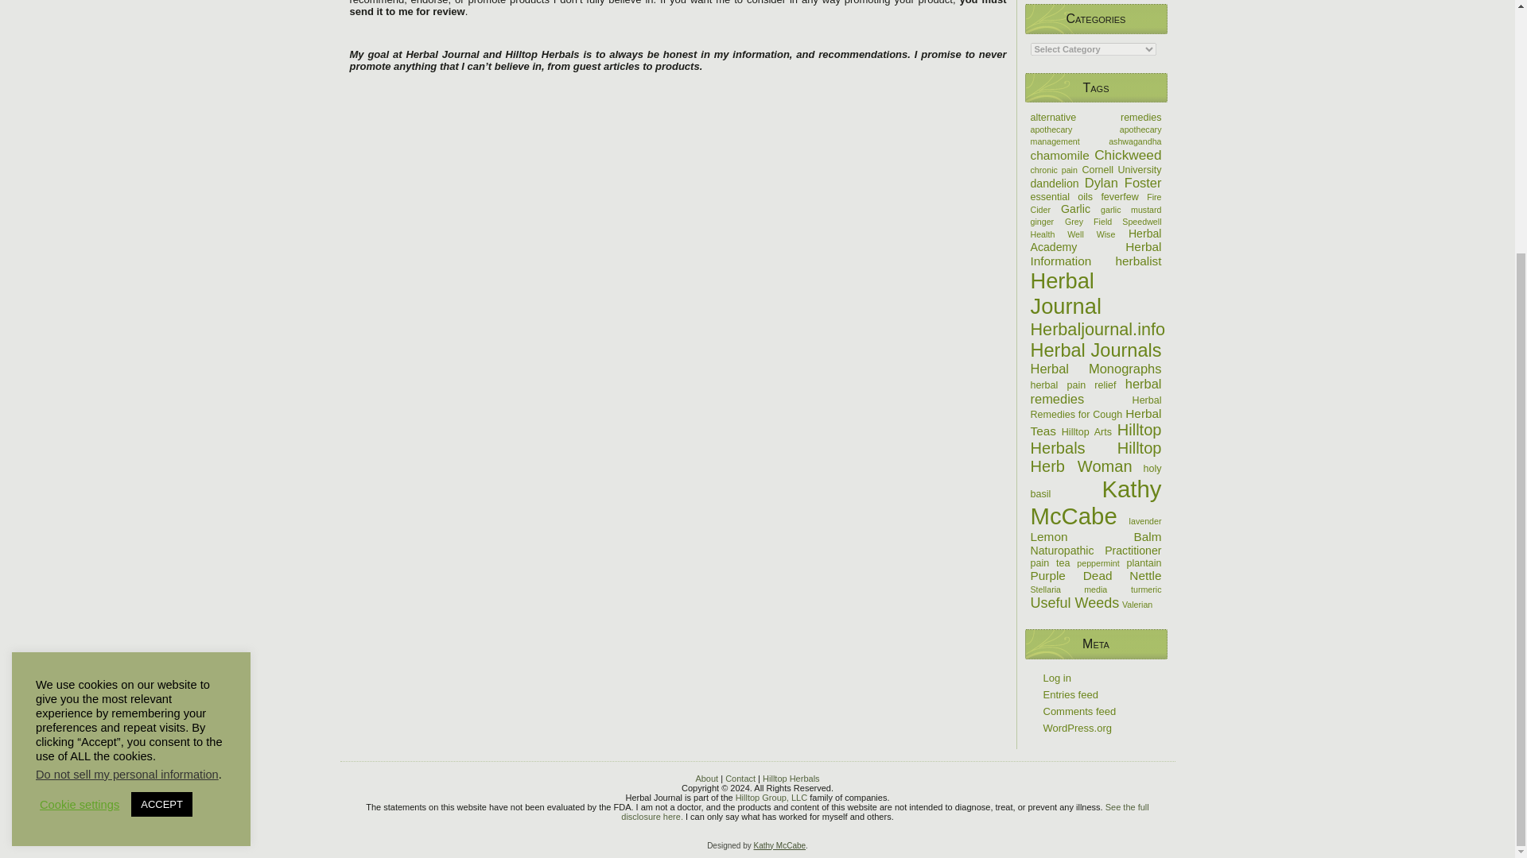 The width and height of the screenshot is (1527, 858). What do you see at coordinates (1096, 203) in the screenshot?
I see `Fire Cider` at bounding box center [1096, 203].